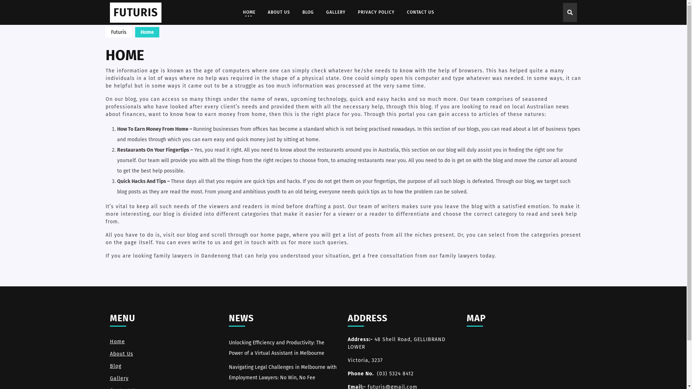 The height and width of the screenshot is (389, 692). I want to click on CONTACT US, so click(421, 12).